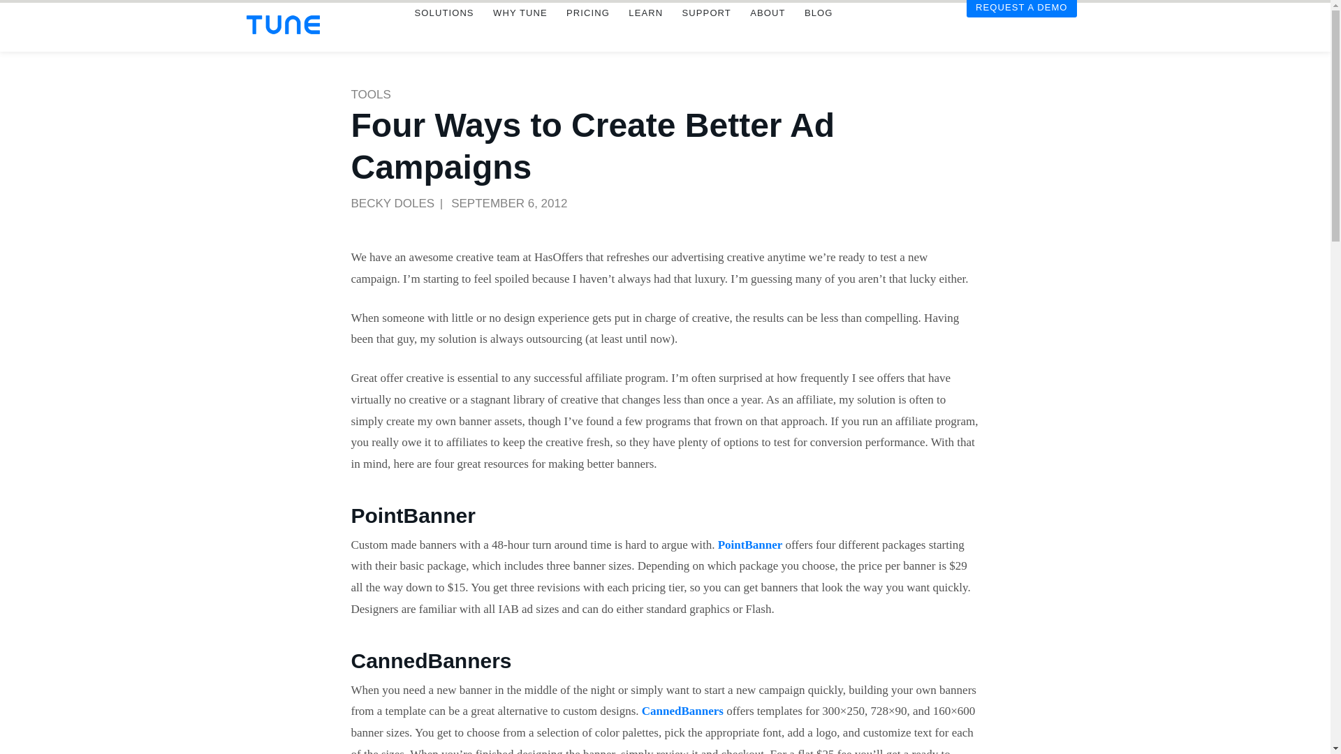 Image resolution: width=1341 pixels, height=754 pixels. What do you see at coordinates (1021, 27) in the screenshot?
I see `Get Started` at bounding box center [1021, 27].